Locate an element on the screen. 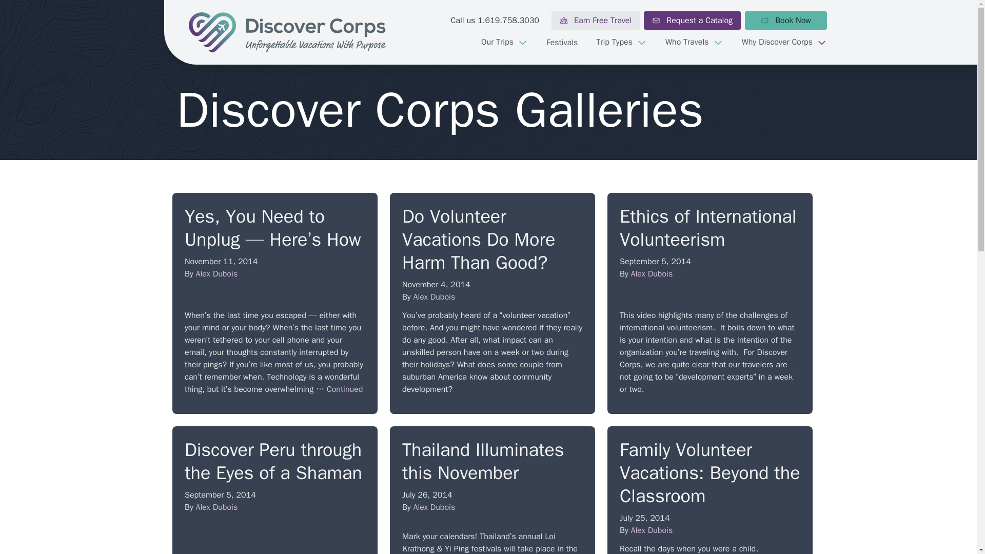 This screenshot has height=554, width=985. Our Trips is located at coordinates (504, 42).